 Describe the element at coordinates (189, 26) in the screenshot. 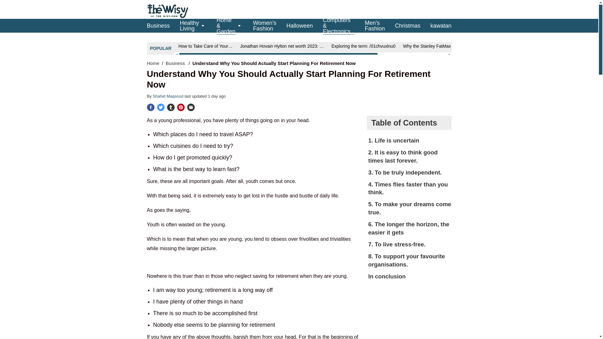

I see `Healthy Living` at that location.